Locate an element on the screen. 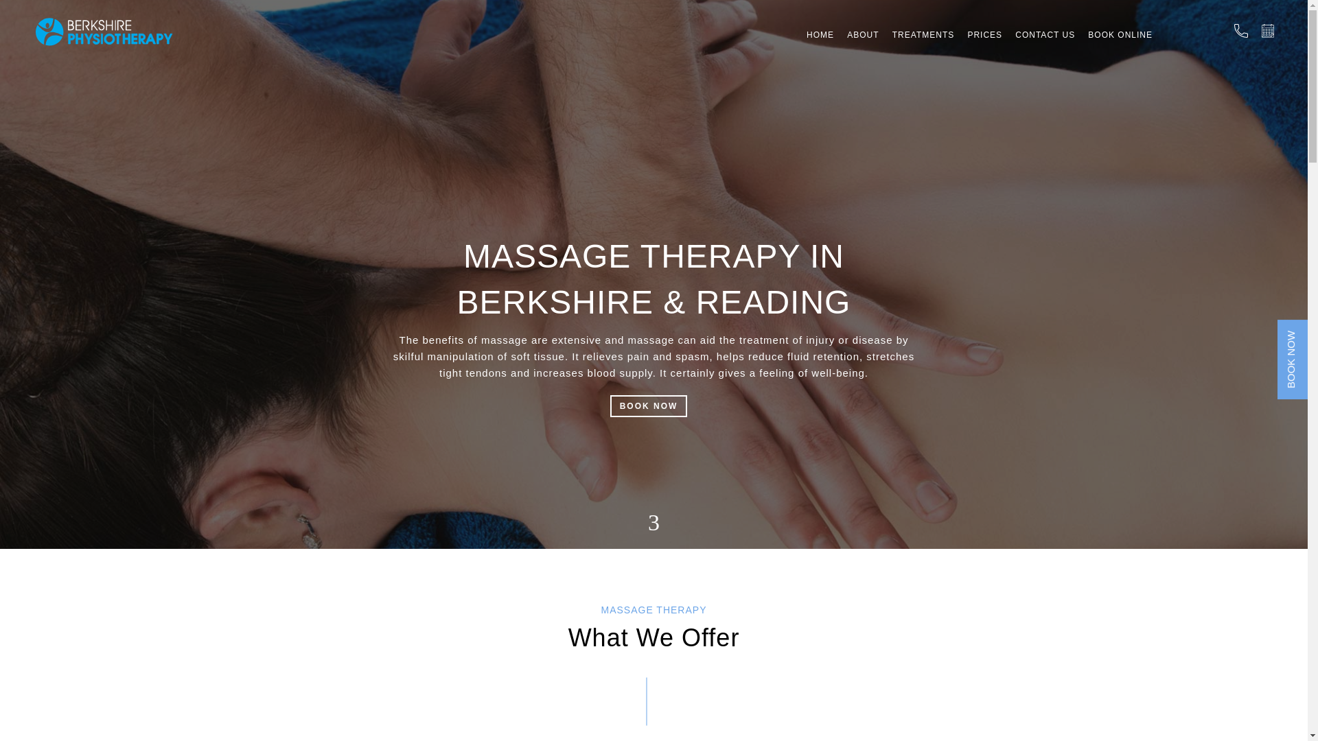  PRICES is located at coordinates (984, 47).